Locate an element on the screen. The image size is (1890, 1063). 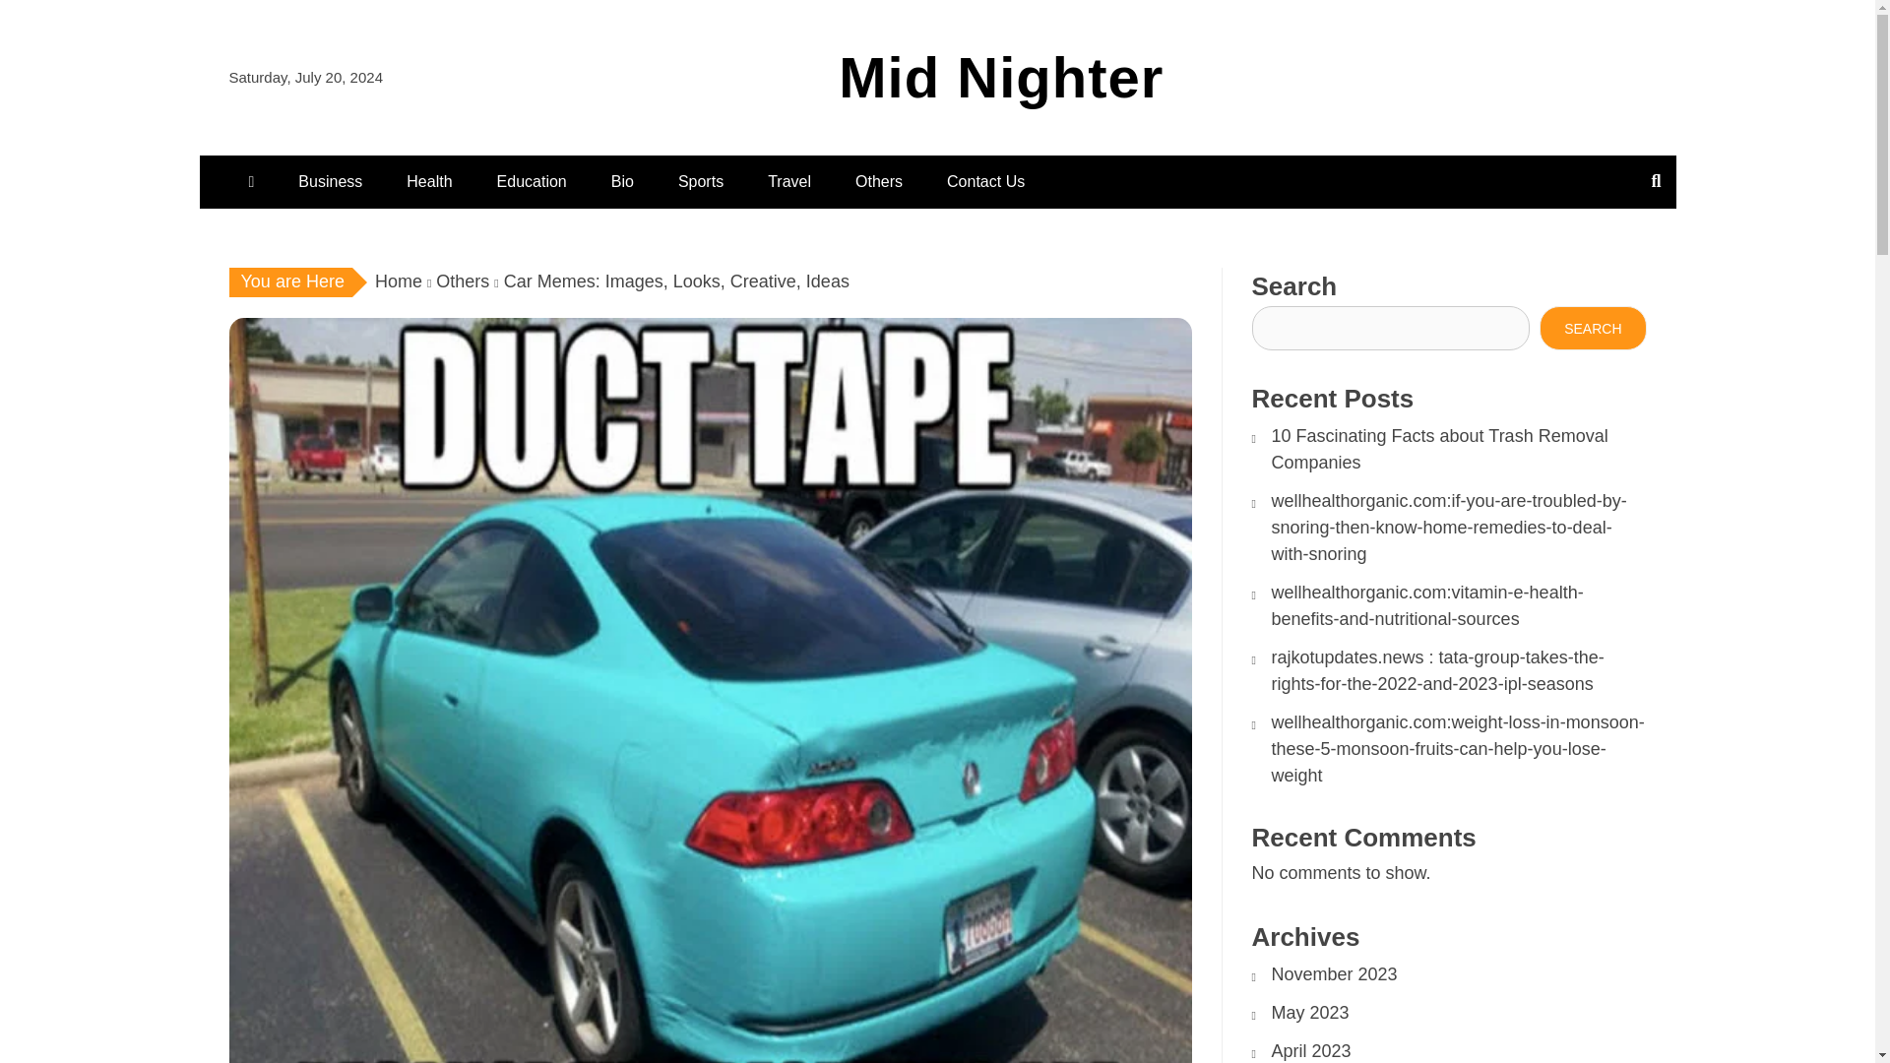
Sports is located at coordinates (700, 181).